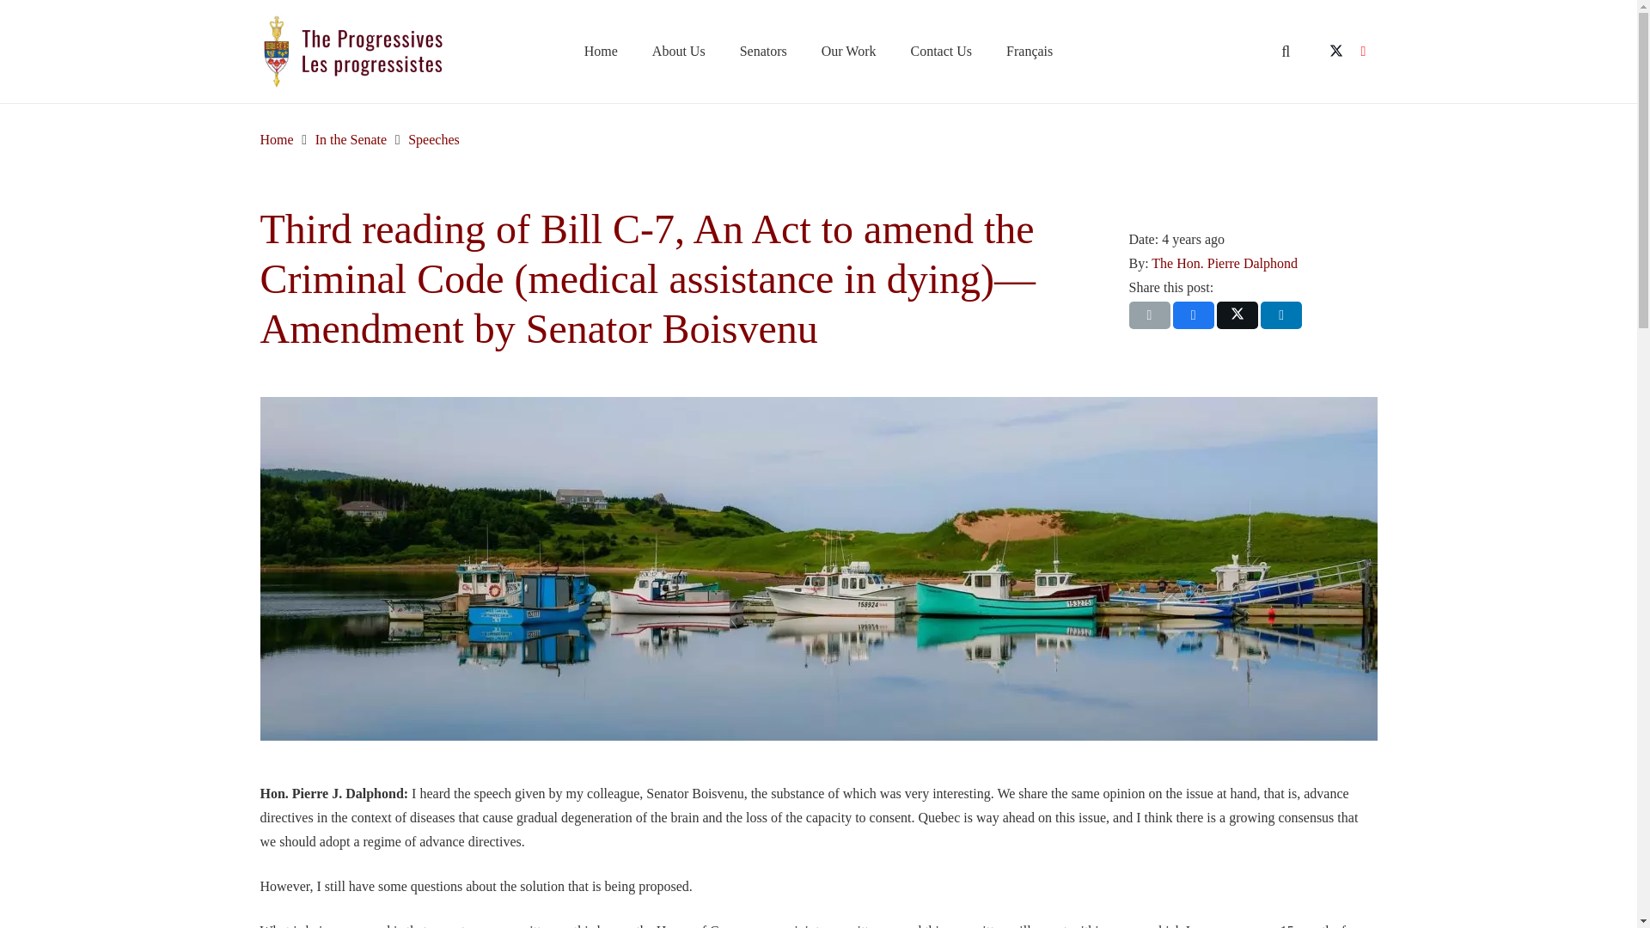  I want to click on Home, so click(602, 52).